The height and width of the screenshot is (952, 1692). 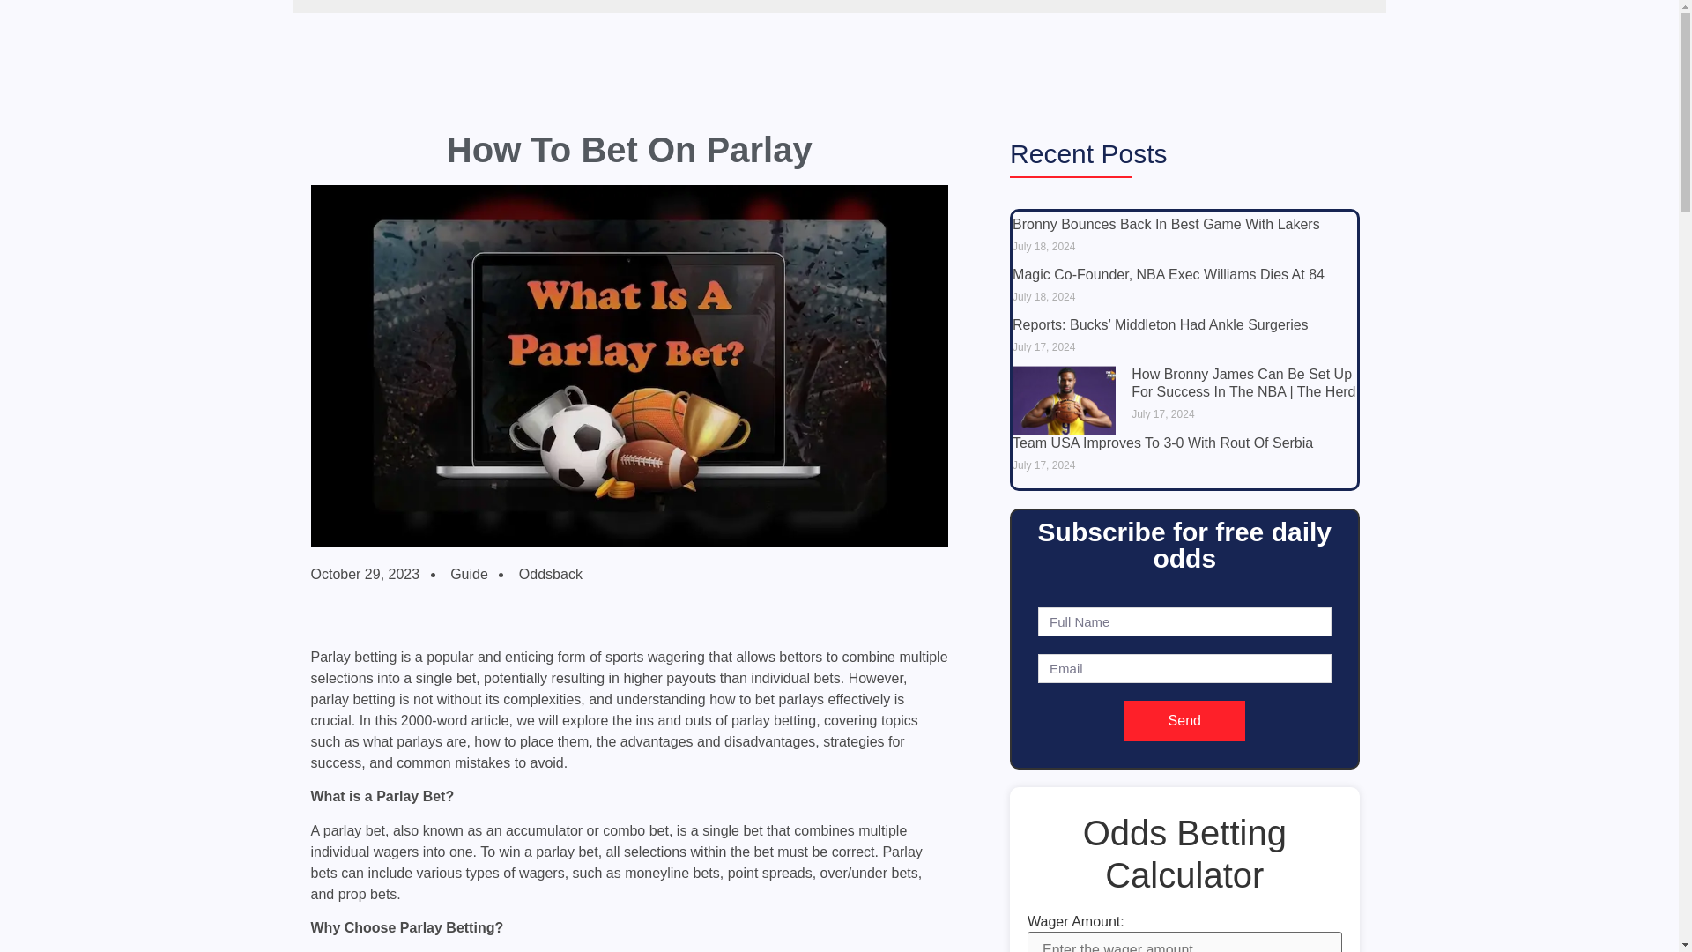 I want to click on Bronny Bounces Back In Best Game With Lakers, so click(x=1165, y=224).